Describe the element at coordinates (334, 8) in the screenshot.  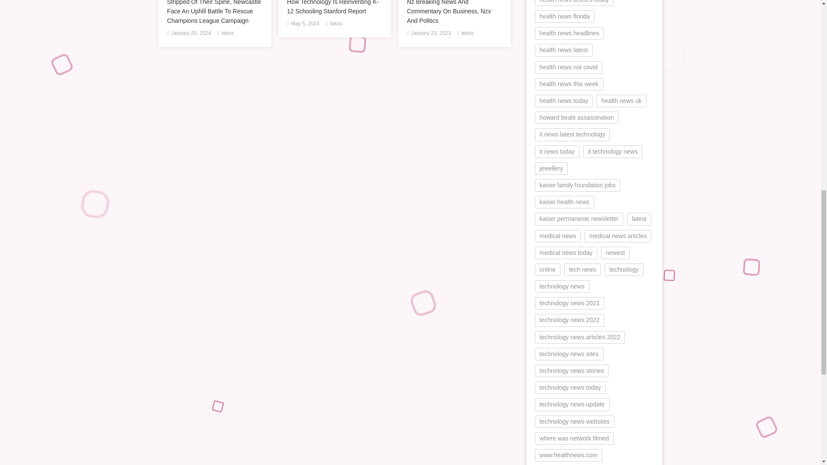
I see `How Technology Is Reinventing K-12 Schooling Stanford Report` at that location.